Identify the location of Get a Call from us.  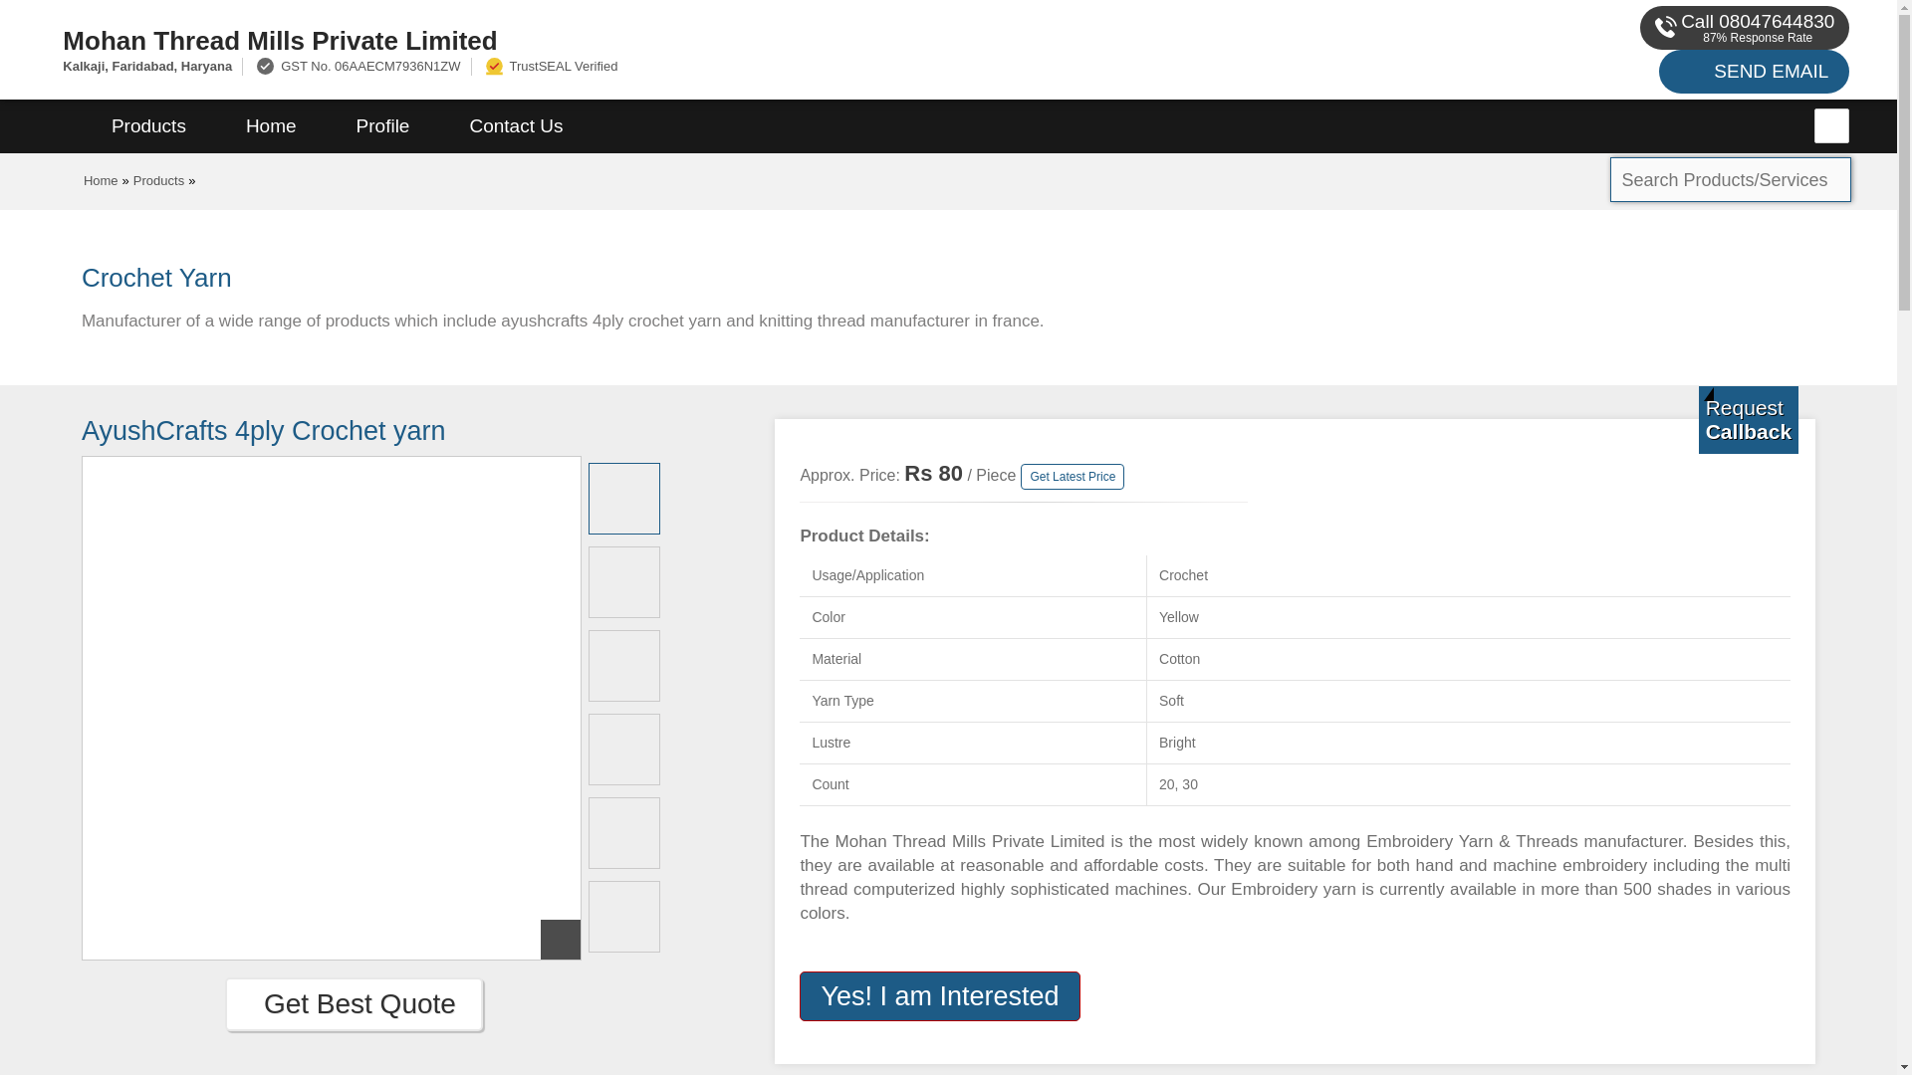
(1749, 419).